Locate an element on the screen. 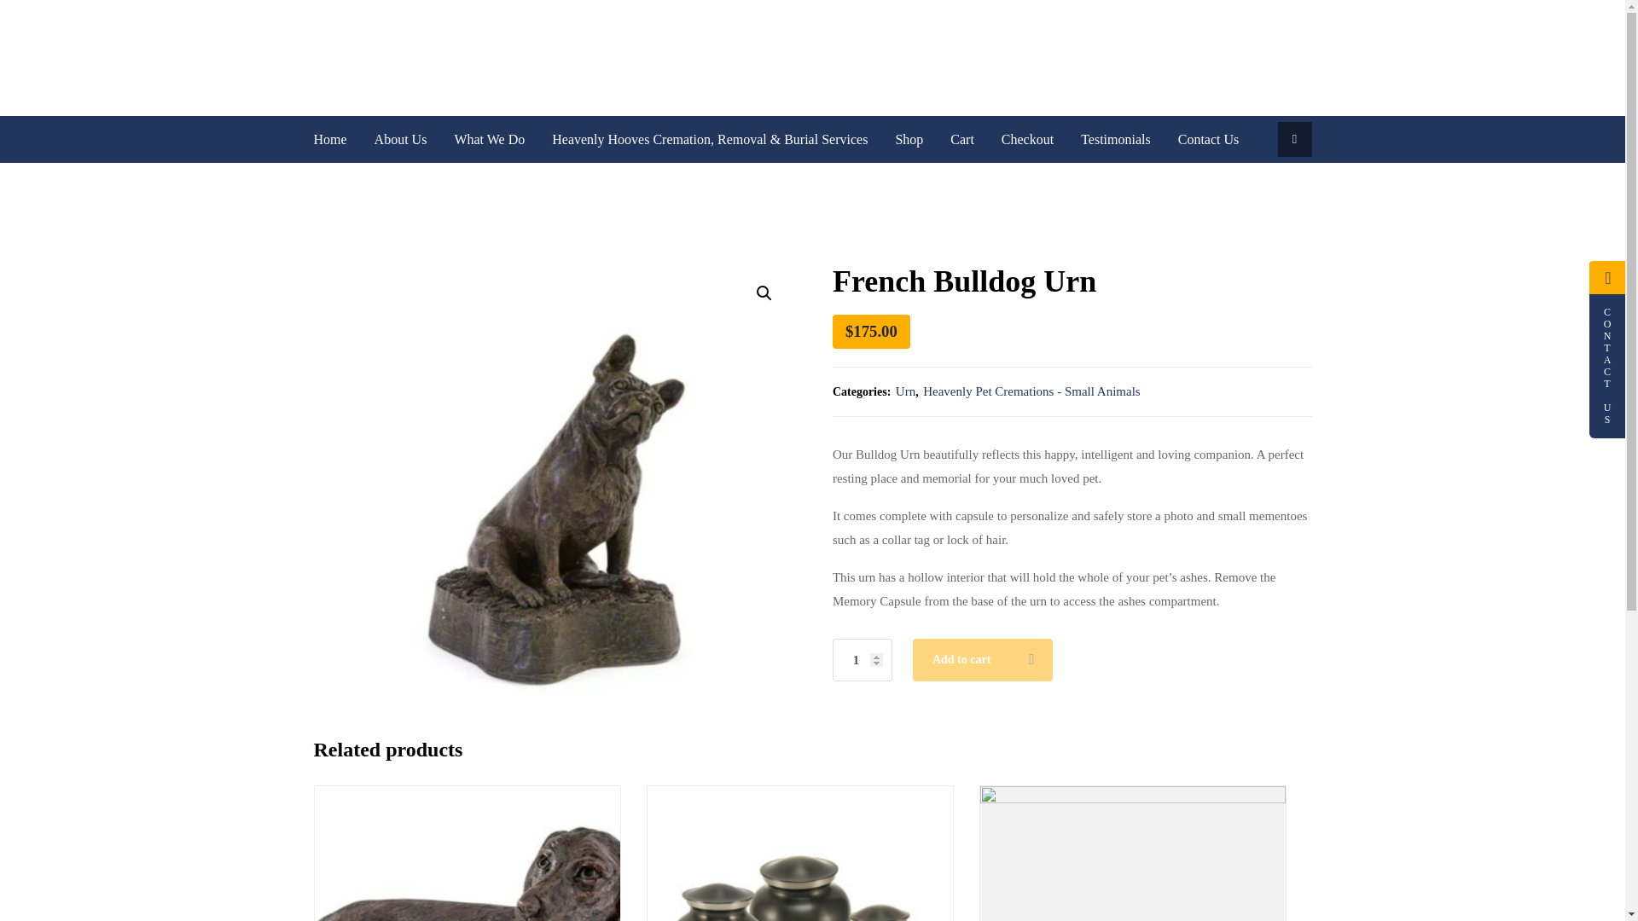 Image resolution: width=1638 pixels, height=921 pixels. 1 is located at coordinates (862, 660).